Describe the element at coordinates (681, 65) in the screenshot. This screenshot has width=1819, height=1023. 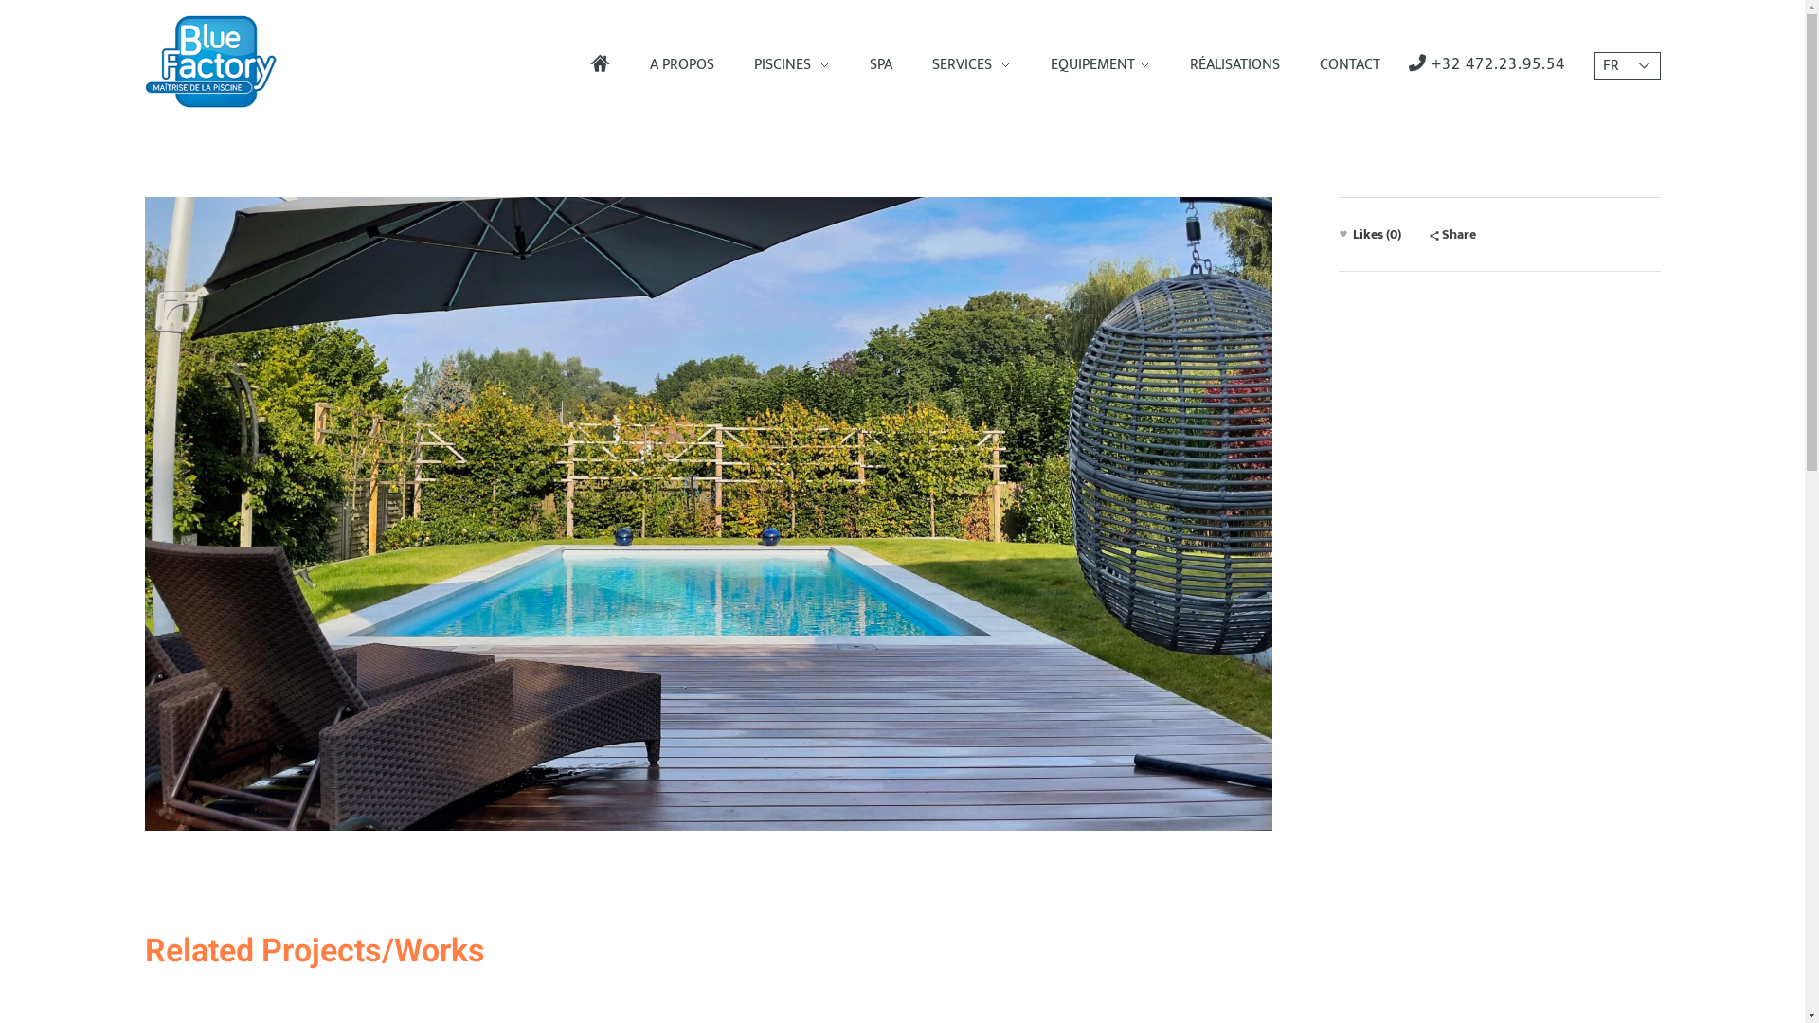
I see `A PROPOS` at that location.